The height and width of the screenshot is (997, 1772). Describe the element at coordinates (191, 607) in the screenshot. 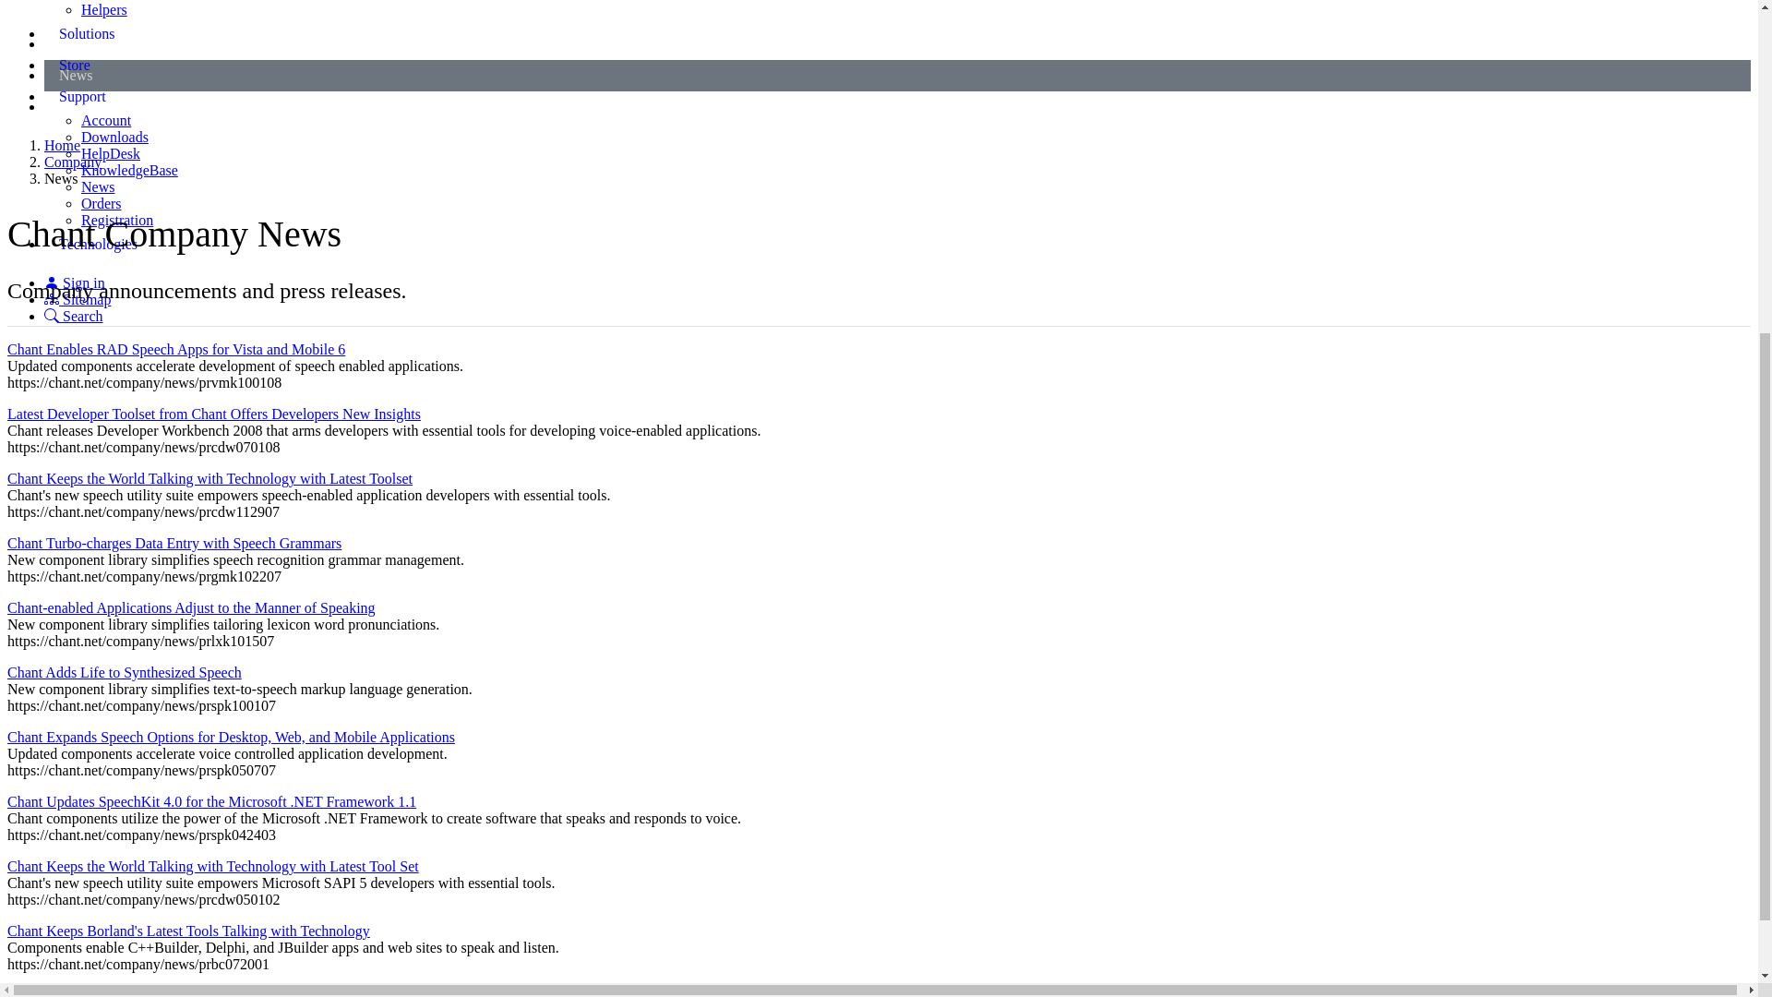

I see `Chant-enabled Applications Adjust to the Manner of Speaking` at that location.